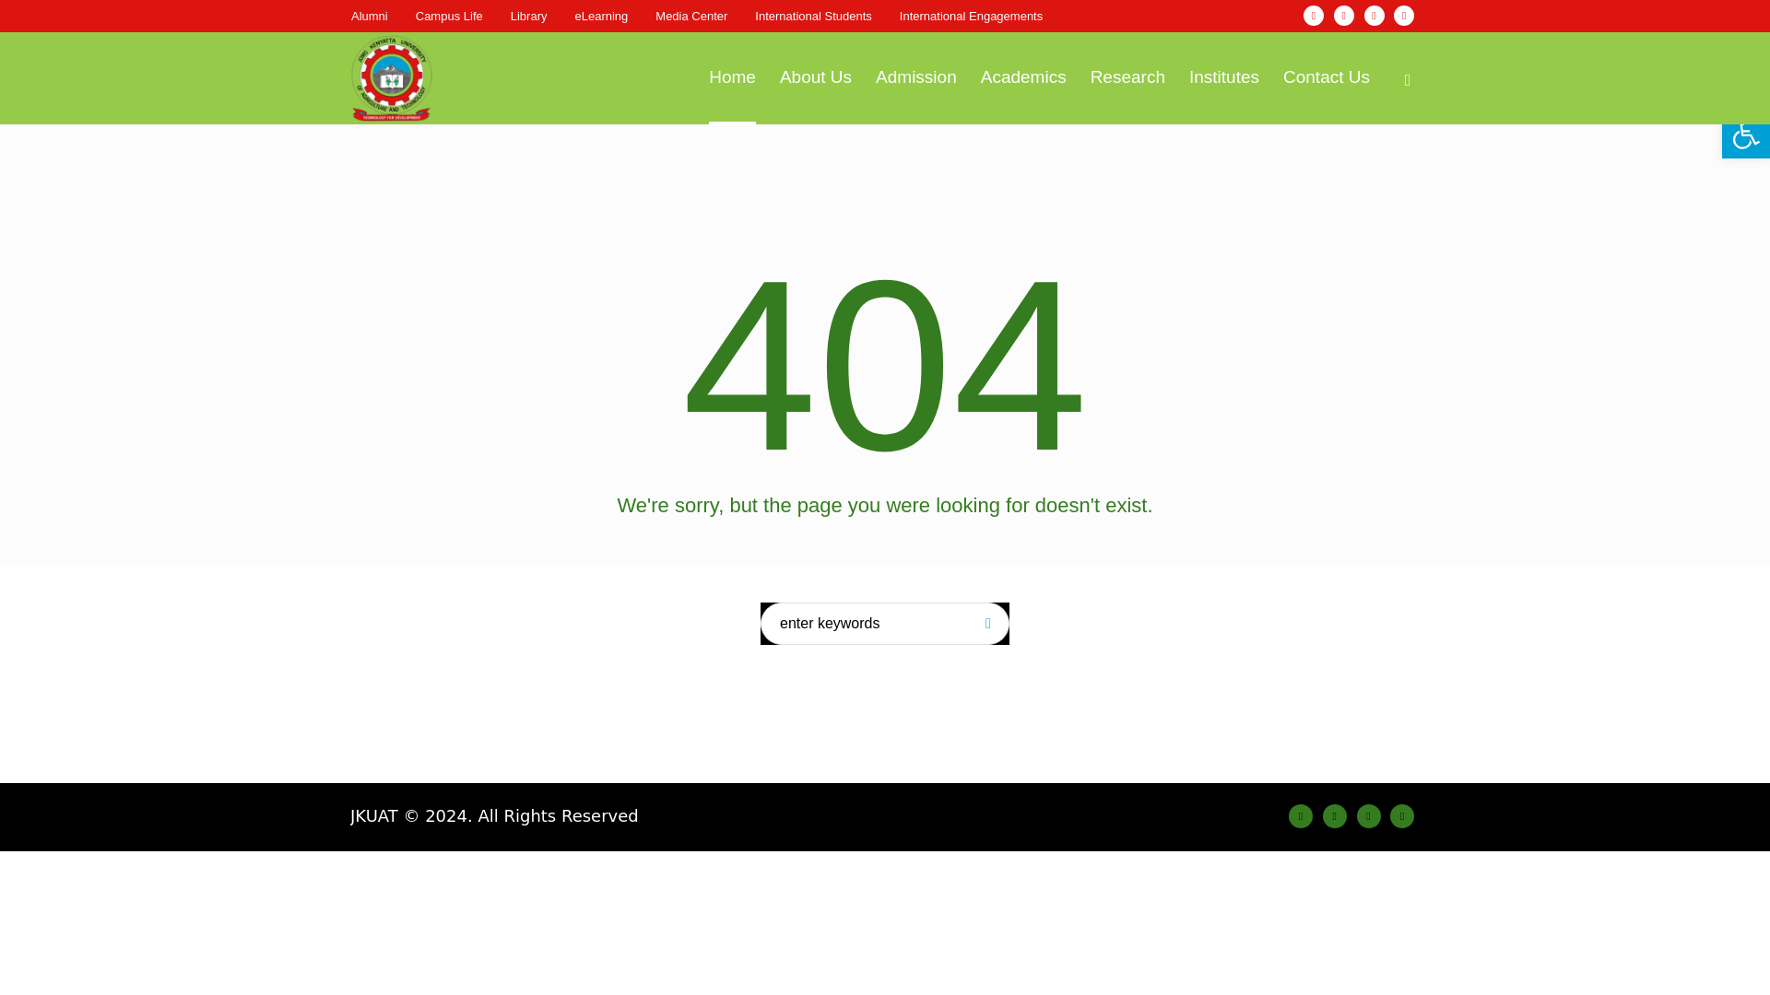  What do you see at coordinates (1401, 815) in the screenshot?
I see `YouTube` at bounding box center [1401, 815].